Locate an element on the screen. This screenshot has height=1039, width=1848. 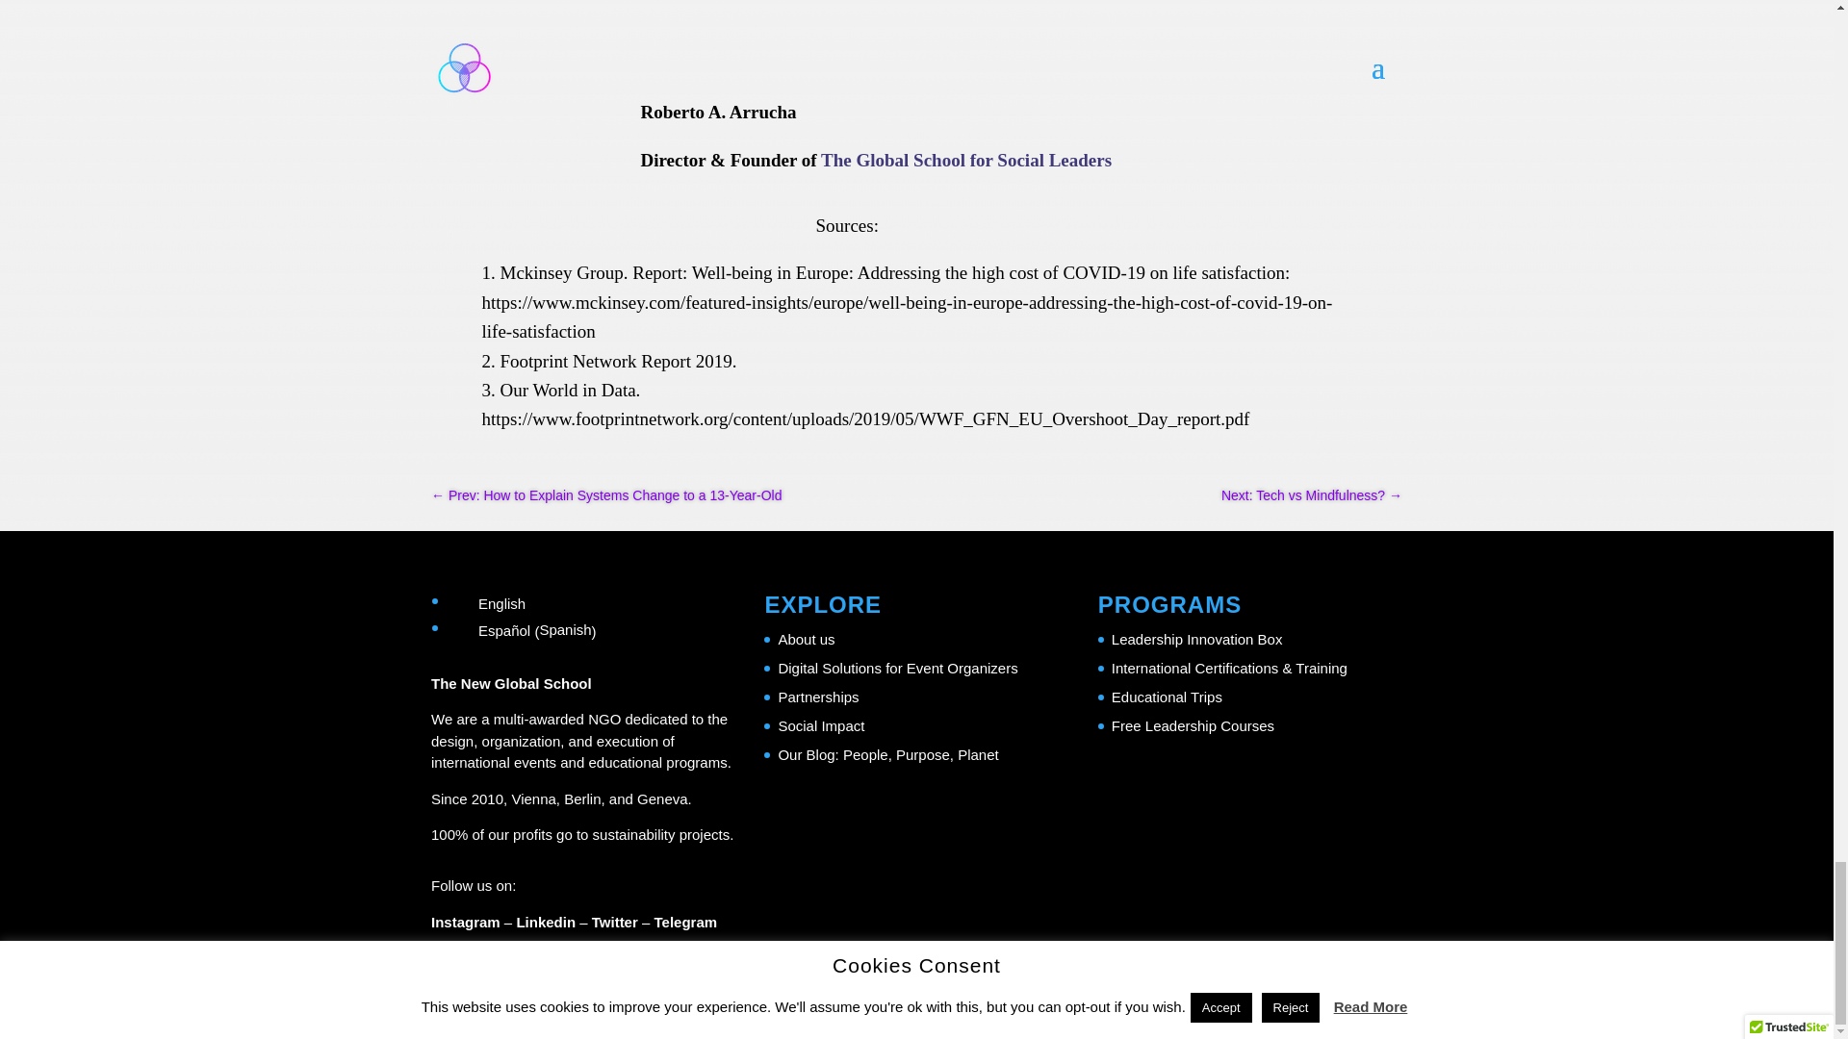
Twitter is located at coordinates (614, 922).